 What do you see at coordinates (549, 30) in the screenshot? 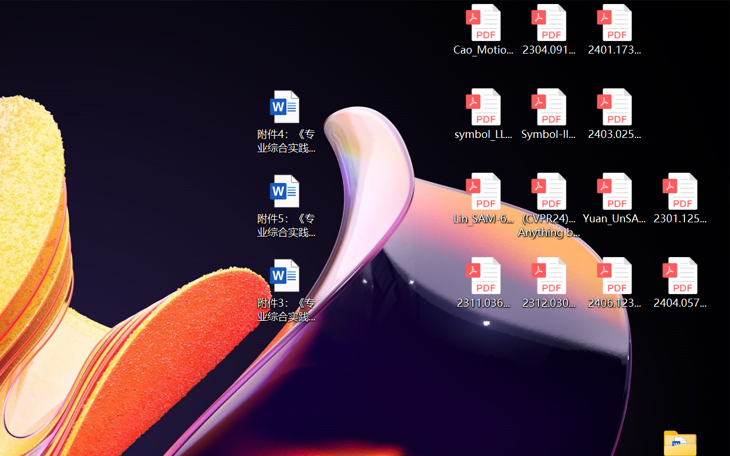
I see `2304.09121v3.pdf` at bounding box center [549, 30].